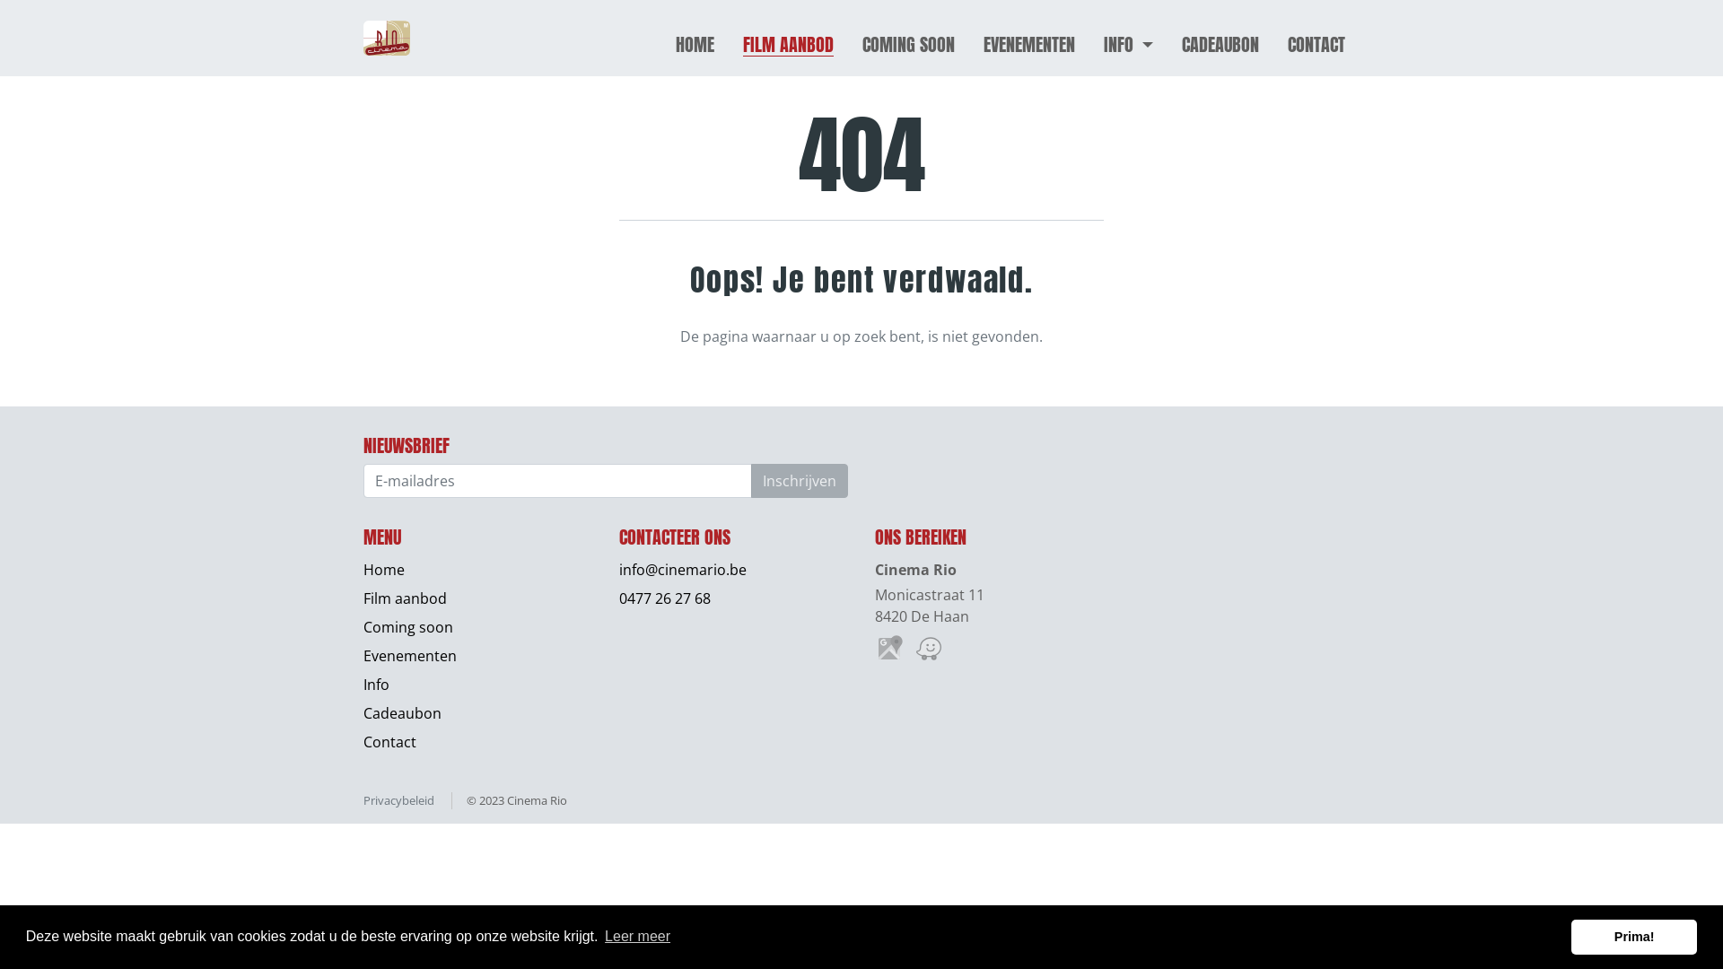  I want to click on COMING SOON, so click(908, 45).